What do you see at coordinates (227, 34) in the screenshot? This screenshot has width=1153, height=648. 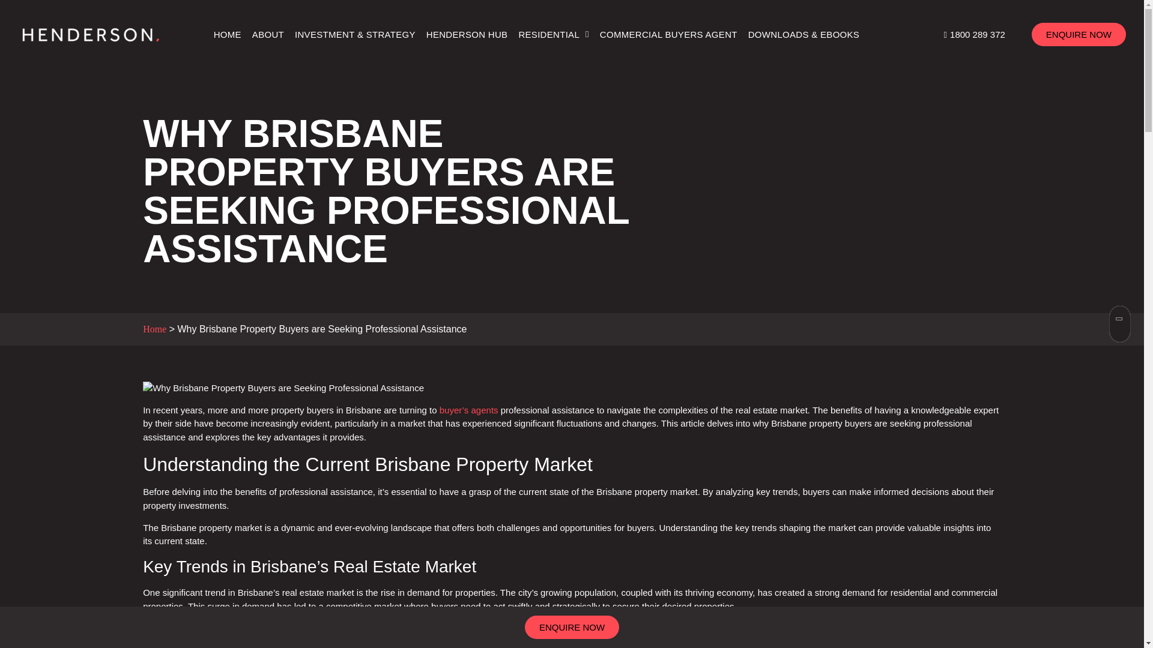 I see `HOME` at bounding box center [227, 34].